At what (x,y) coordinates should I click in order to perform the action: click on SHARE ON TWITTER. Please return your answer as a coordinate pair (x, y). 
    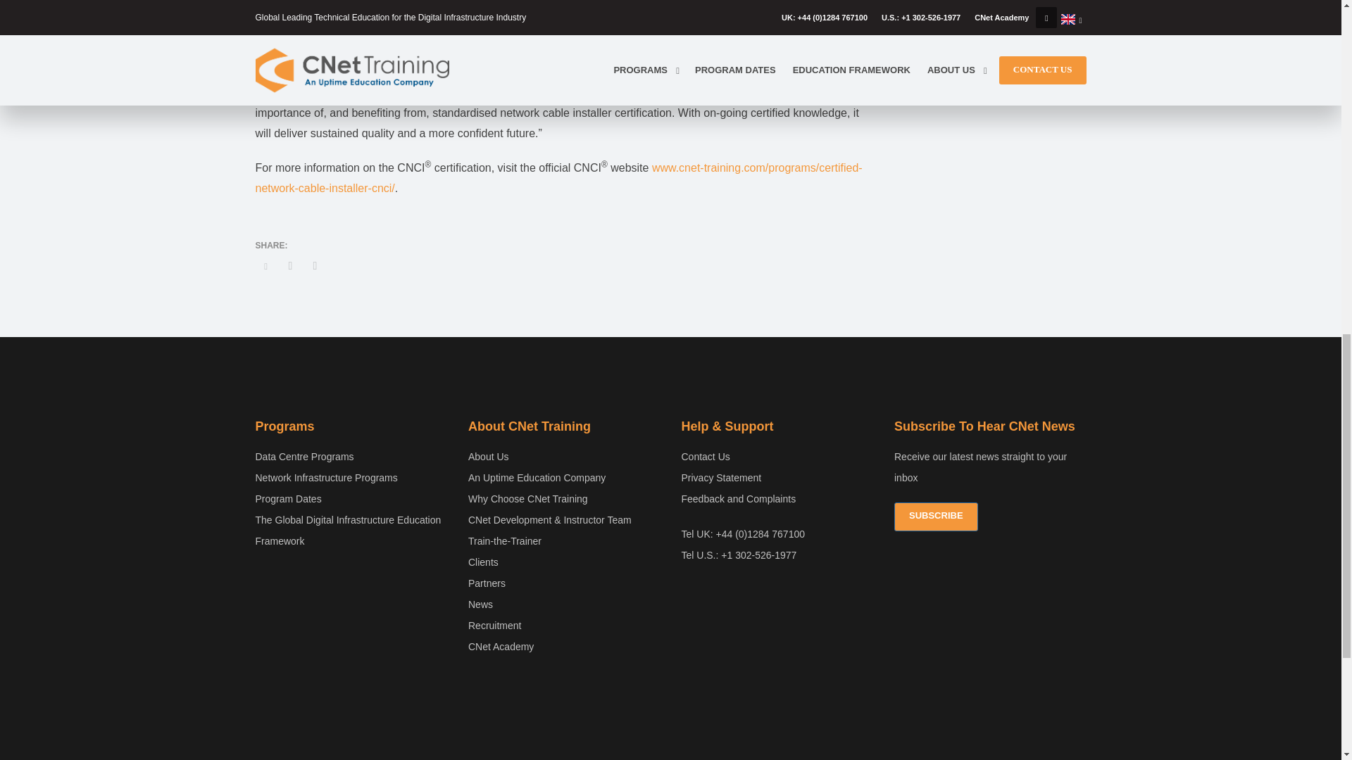
    Looking at the image, I should click on (777, 477).